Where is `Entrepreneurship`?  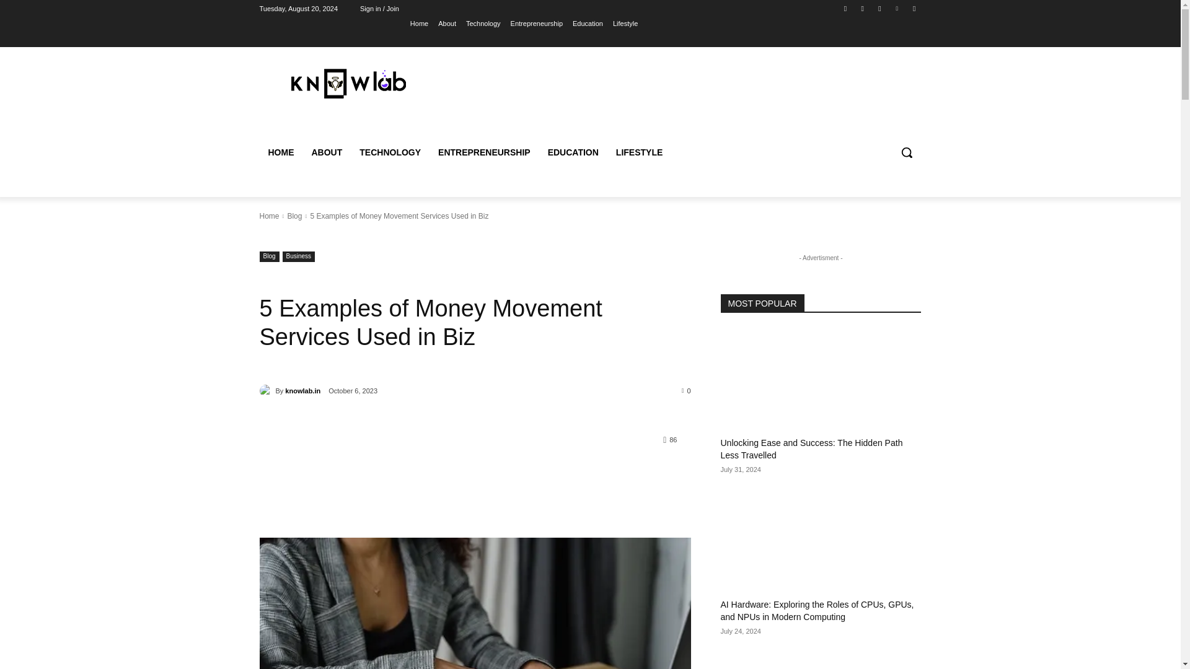 Entrepreneurship is located at coordinates (537, 23).